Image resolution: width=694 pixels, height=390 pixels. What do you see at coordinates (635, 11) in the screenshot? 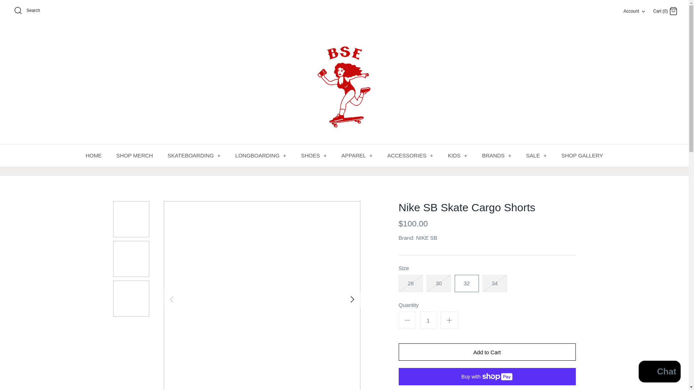
I see `Right` at bounding box center [635, 11].